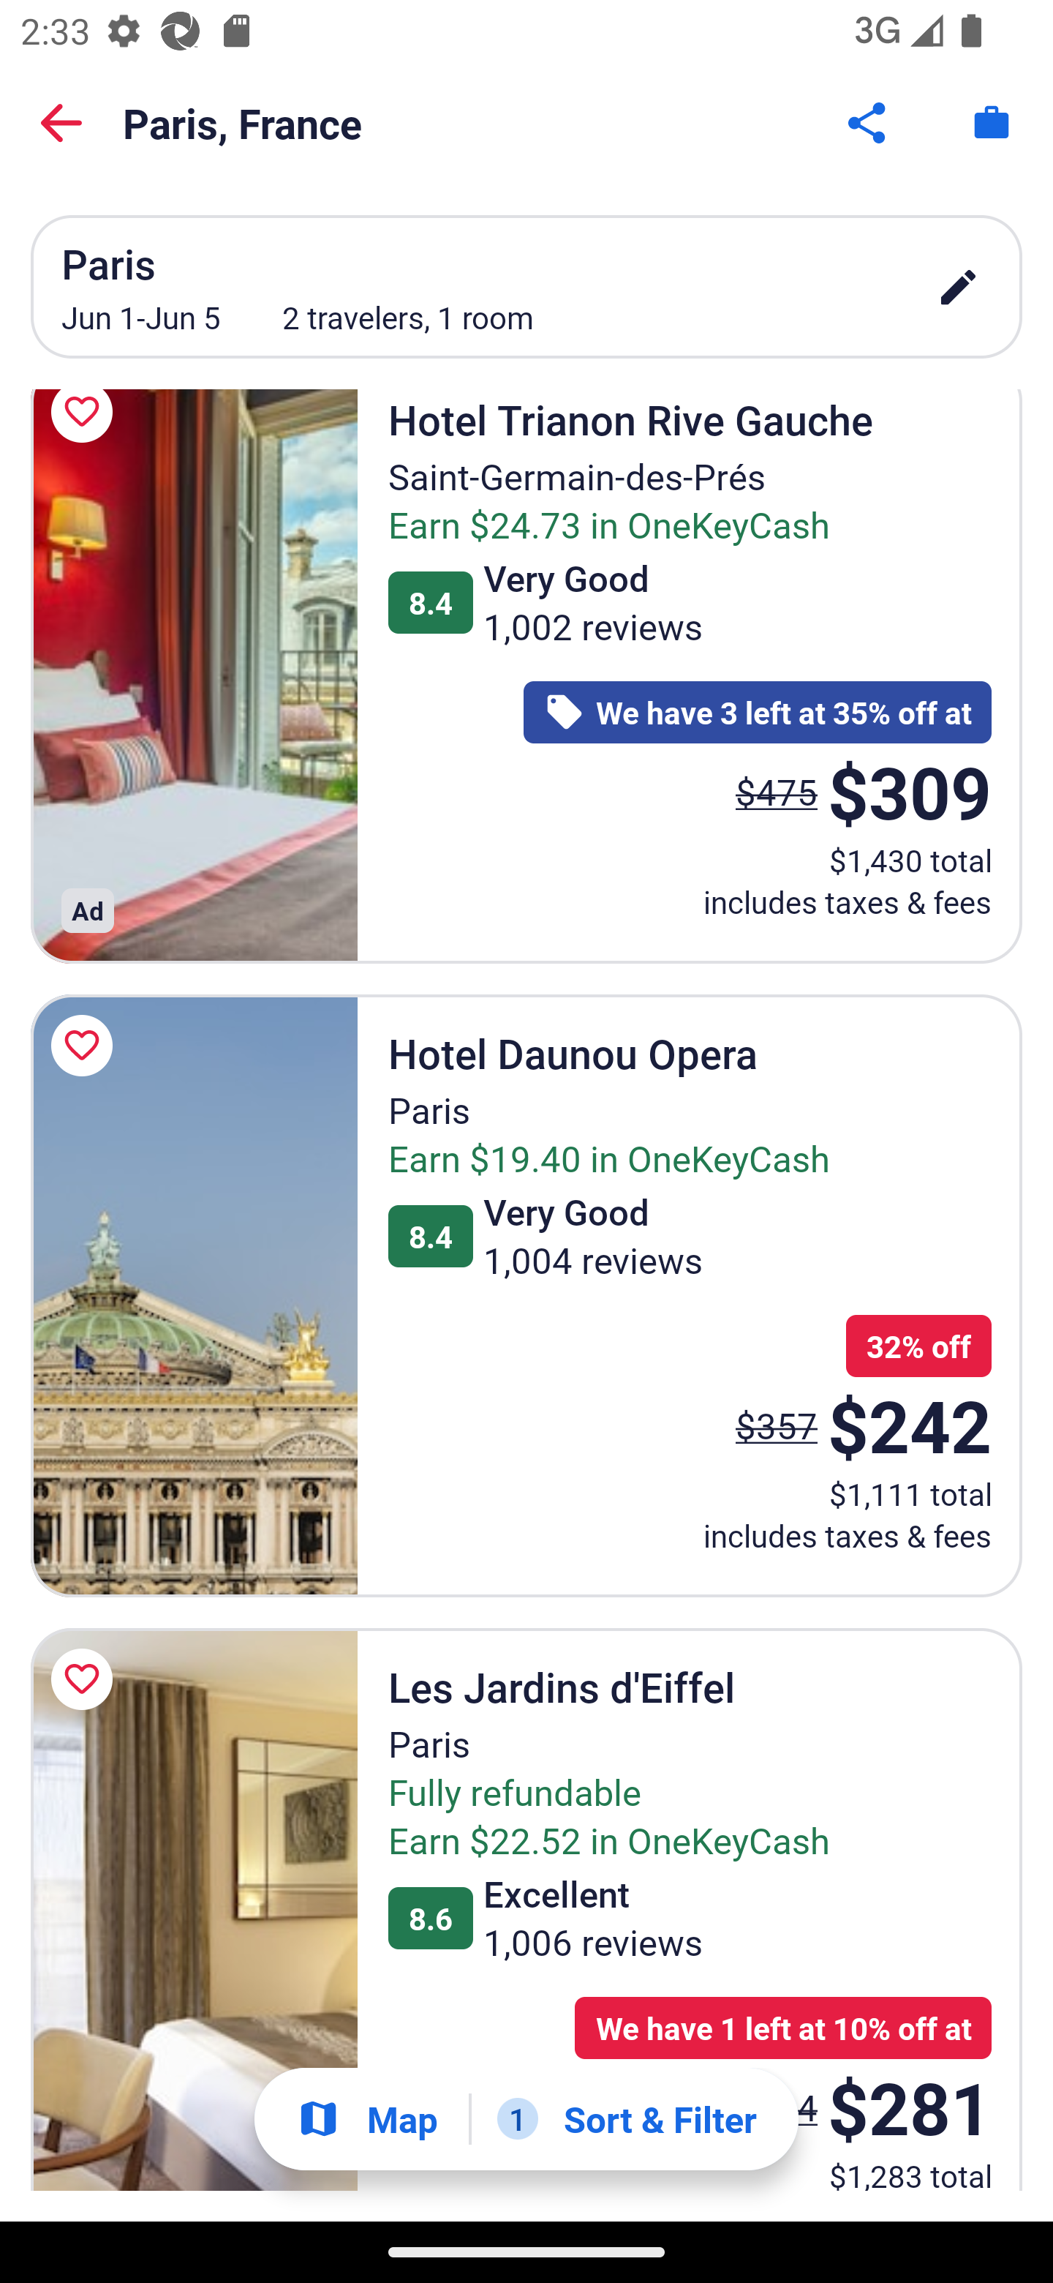 The height and width of the screenshot is (2283, 1053). Describe the element at coordinates (869, 123) in the screenshot. I see `Share Button` at that location.